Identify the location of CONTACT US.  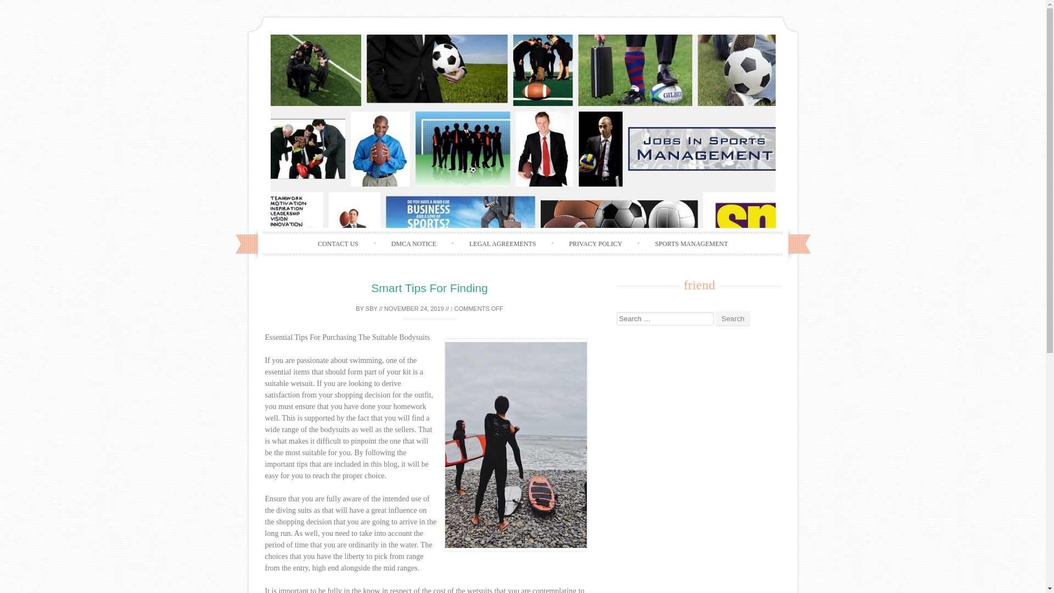
(338, 244).